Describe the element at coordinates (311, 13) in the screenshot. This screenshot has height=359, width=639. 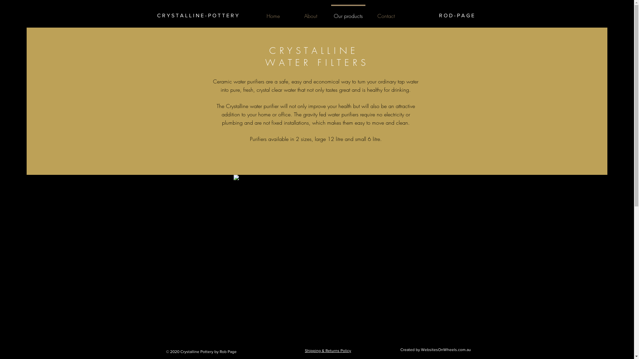
I see `About` at that location.